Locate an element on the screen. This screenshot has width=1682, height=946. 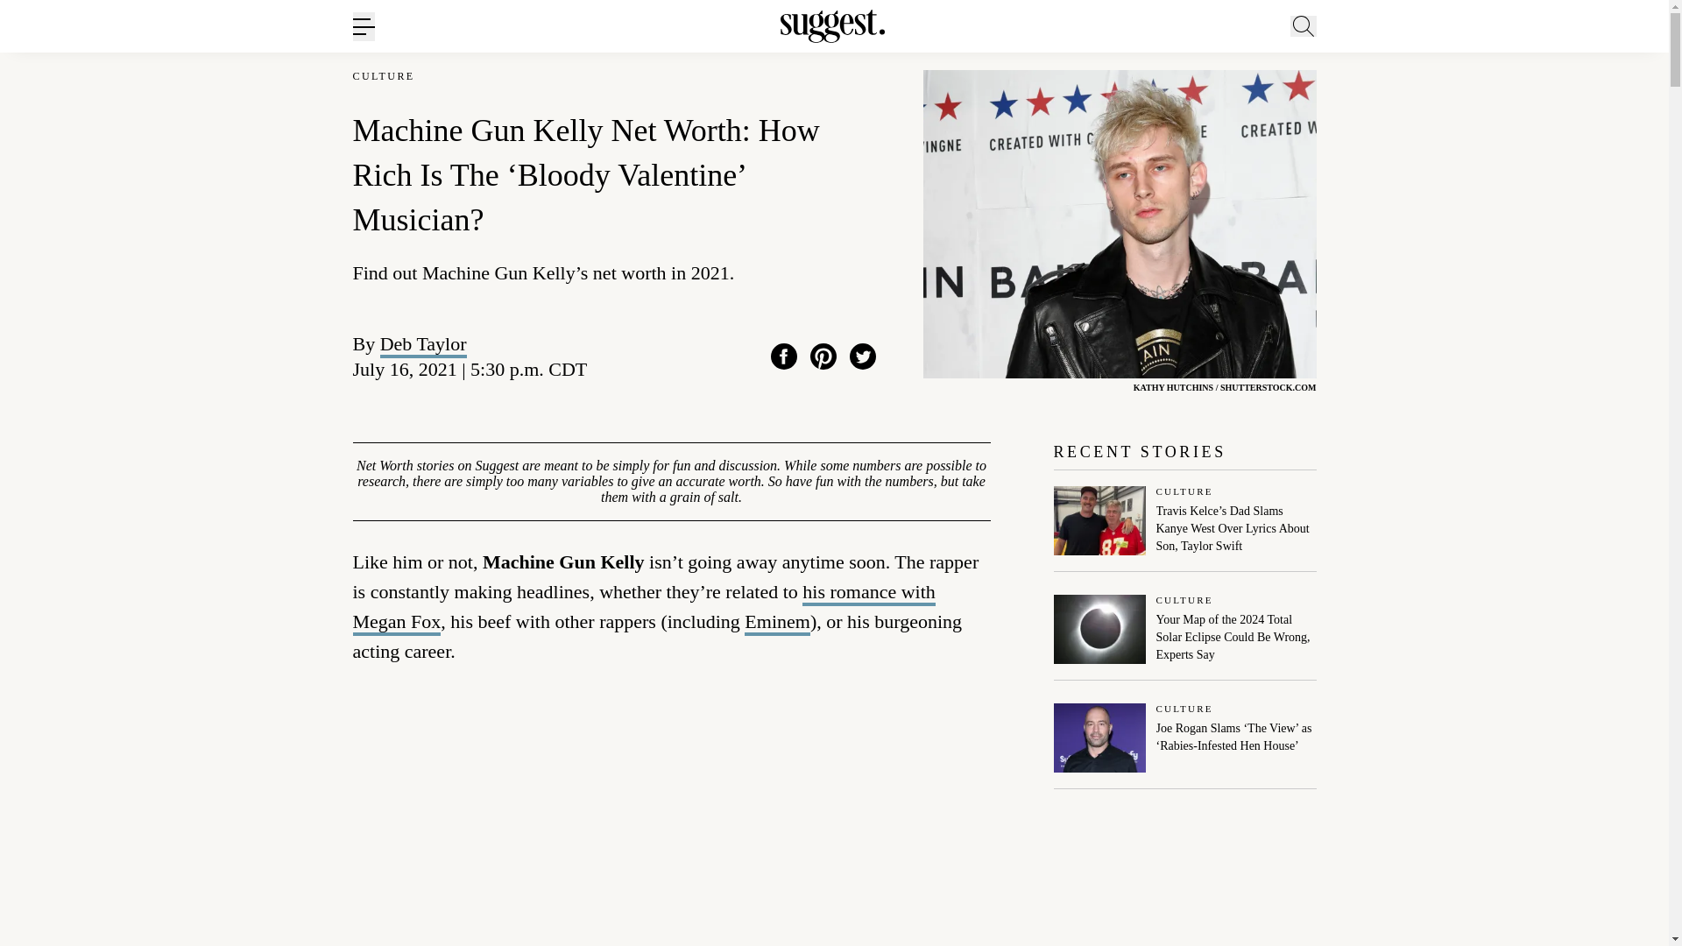
Pinterest is located at coordinates (823, 357).